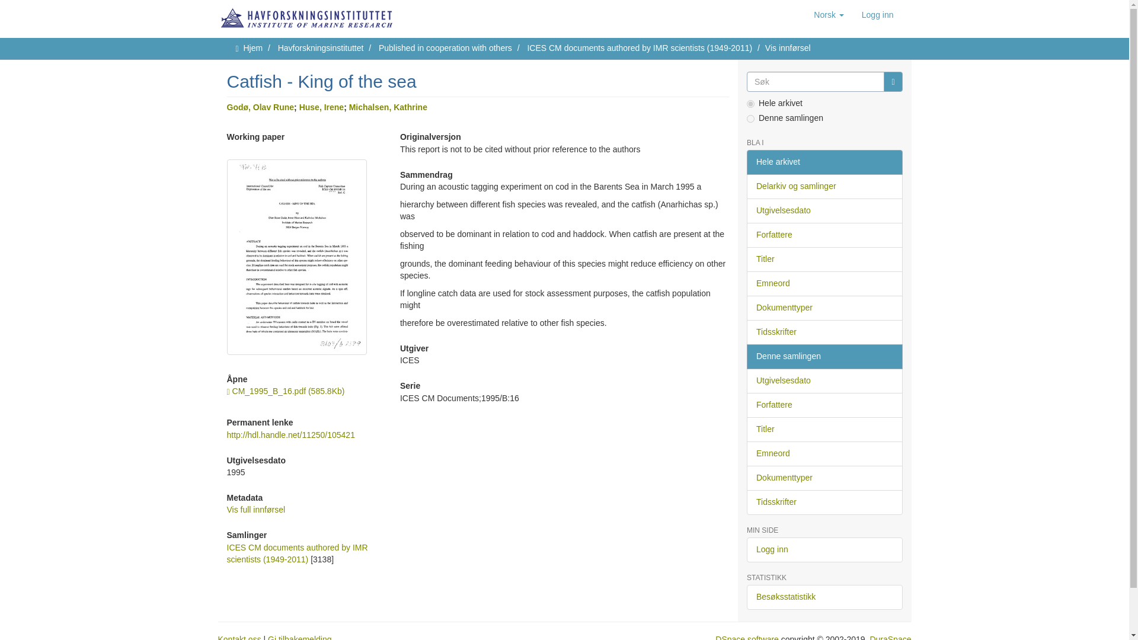  What do you see at coordinates (829, 14) in the screenshot?
I see `Norsk ` at bounding box center [829, 14].